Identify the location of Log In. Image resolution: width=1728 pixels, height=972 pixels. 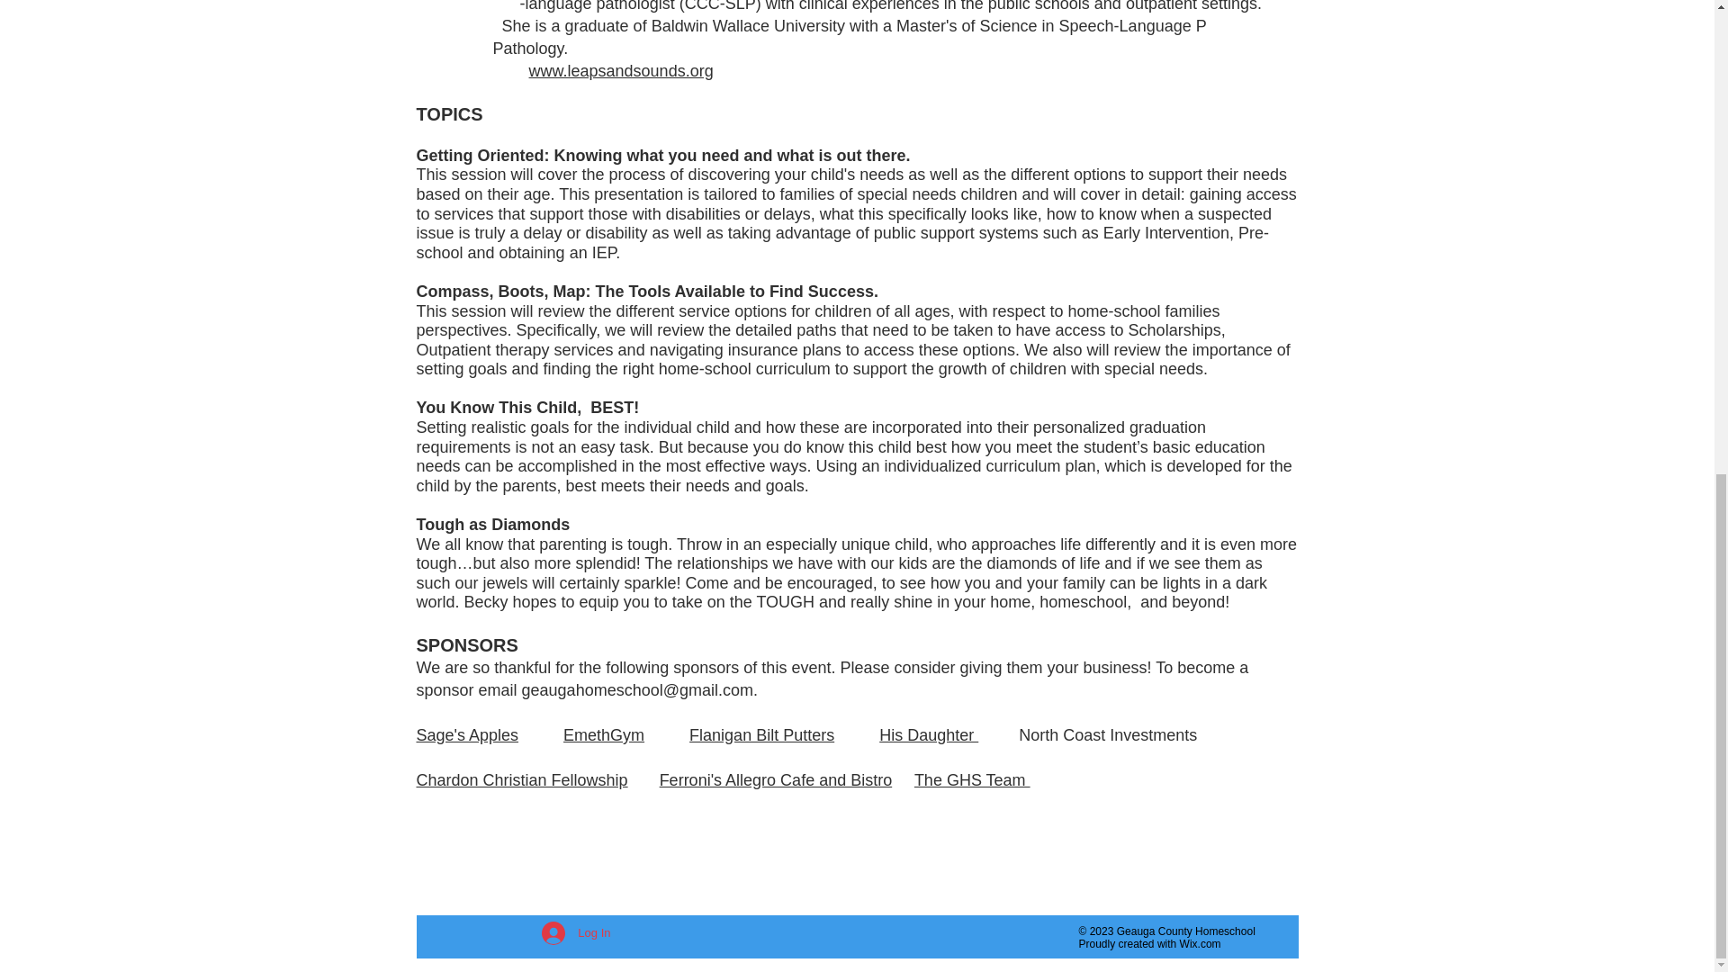
(575, 933).